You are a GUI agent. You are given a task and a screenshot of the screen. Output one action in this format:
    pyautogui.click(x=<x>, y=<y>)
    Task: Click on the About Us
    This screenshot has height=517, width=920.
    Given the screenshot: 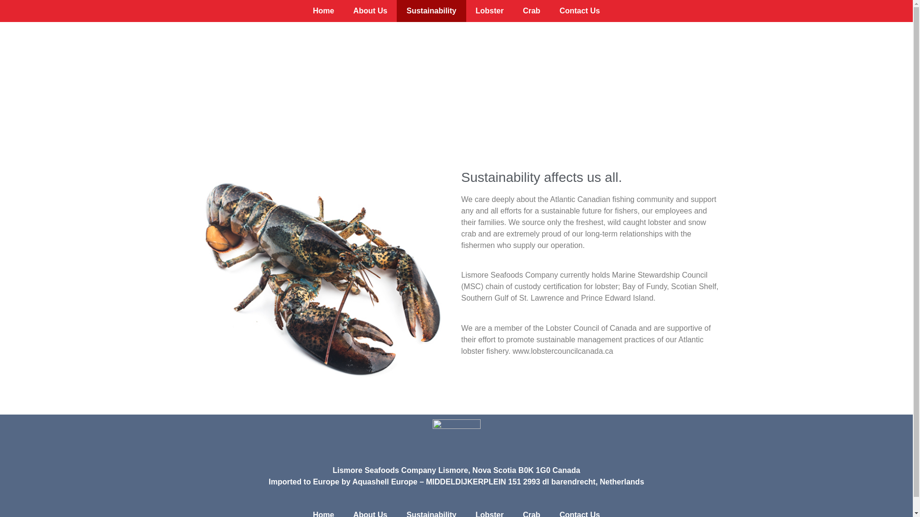 What is the action you would take?
    pyautogui.click(x=370, y=11)
    